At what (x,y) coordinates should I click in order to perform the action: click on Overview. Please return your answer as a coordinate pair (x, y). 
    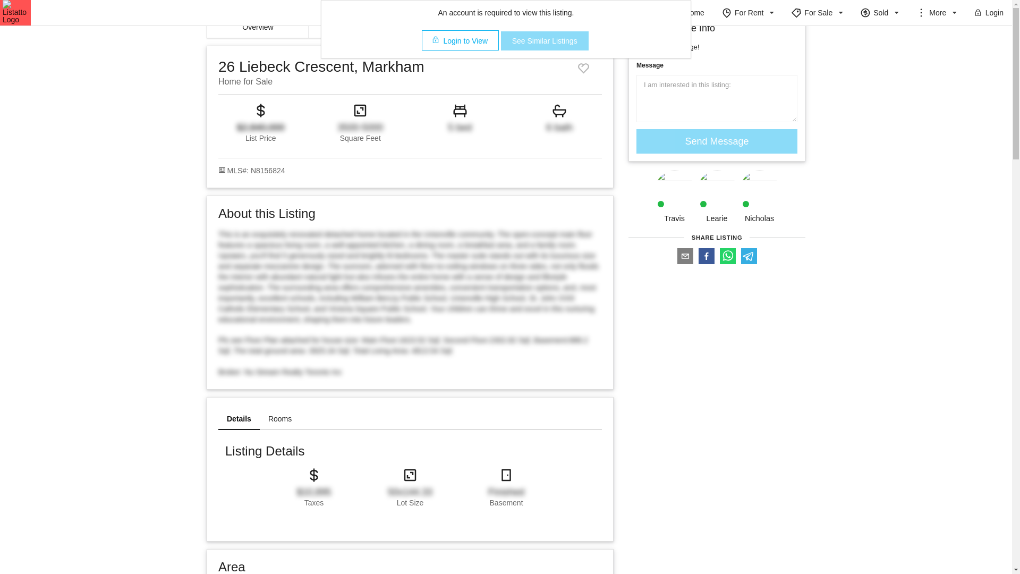
    Looking at the image, I should click on (258, 27).